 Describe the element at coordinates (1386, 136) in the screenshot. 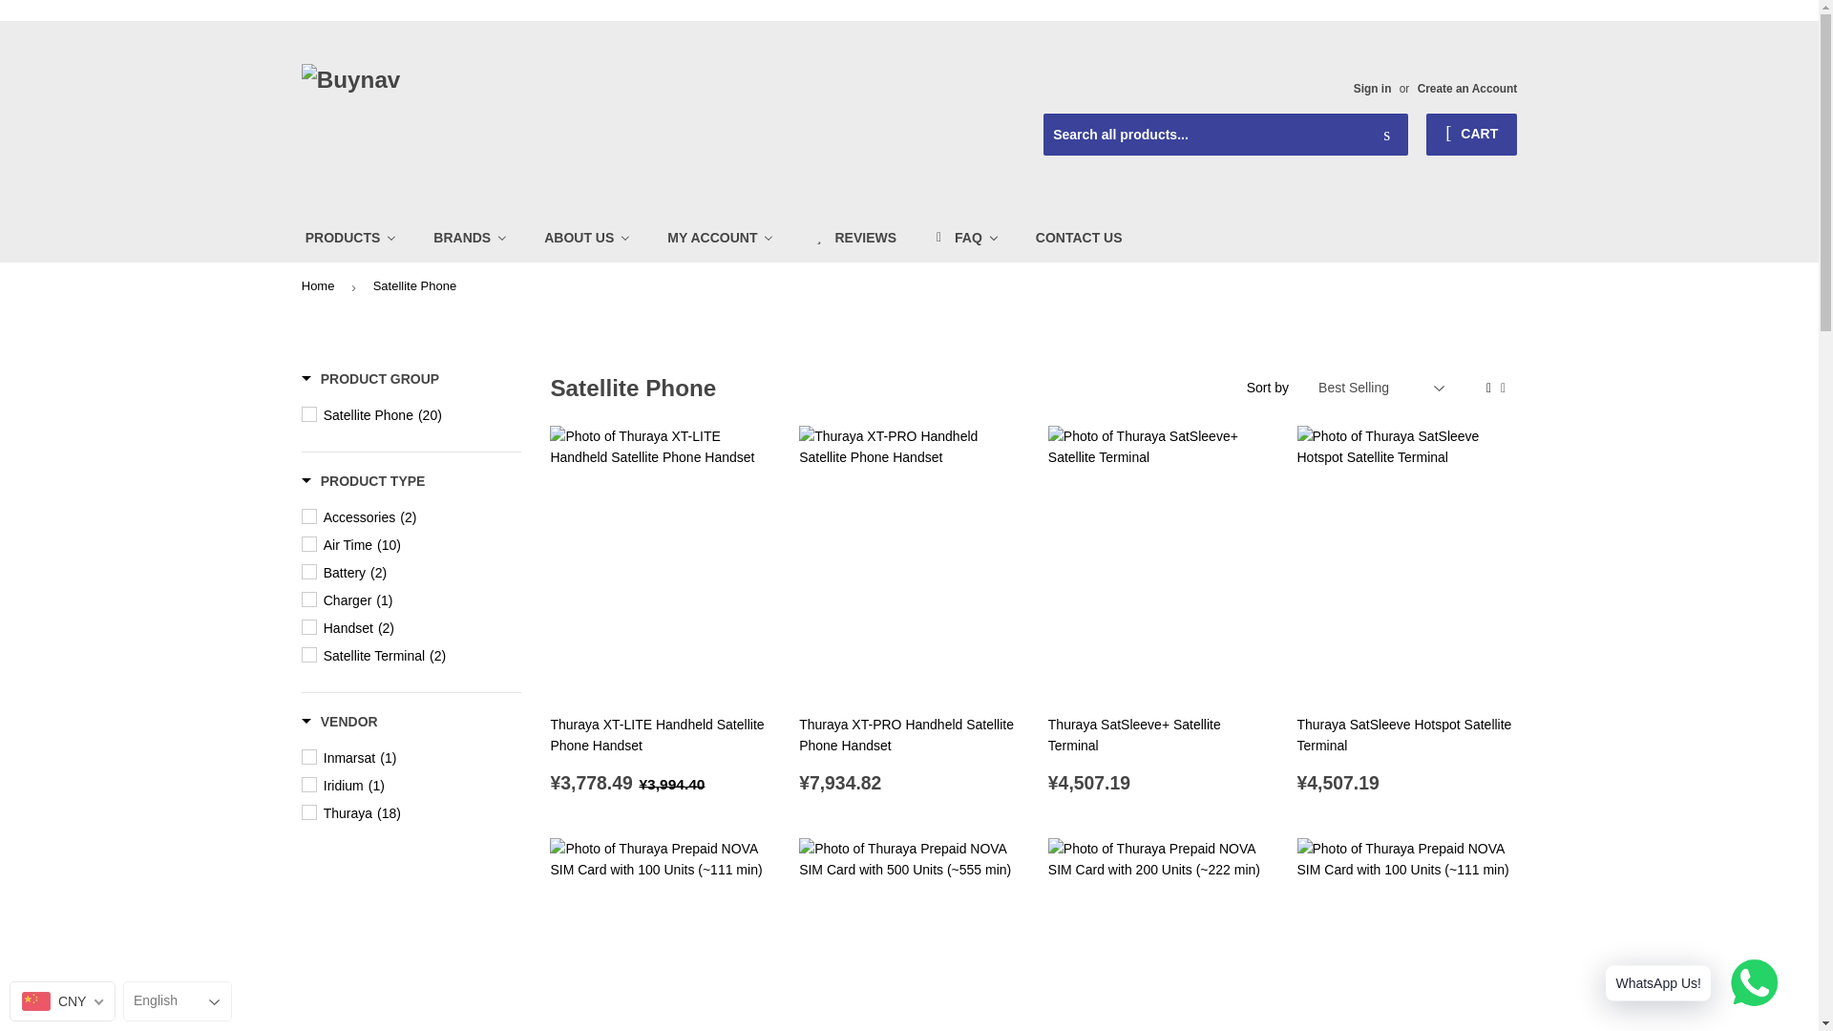

I see `Search` at that location.